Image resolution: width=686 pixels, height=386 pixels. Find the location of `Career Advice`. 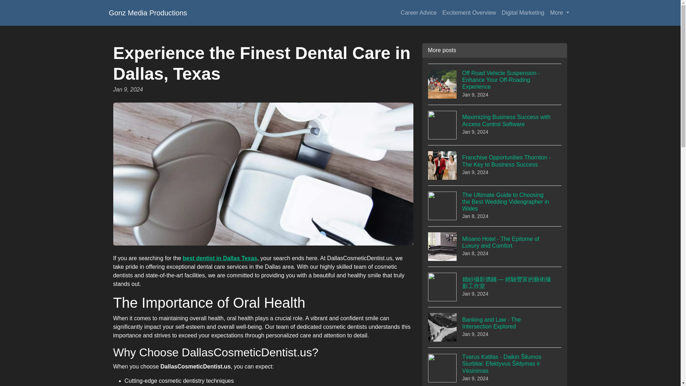

Career Advice is located at coordinates (419, 13).